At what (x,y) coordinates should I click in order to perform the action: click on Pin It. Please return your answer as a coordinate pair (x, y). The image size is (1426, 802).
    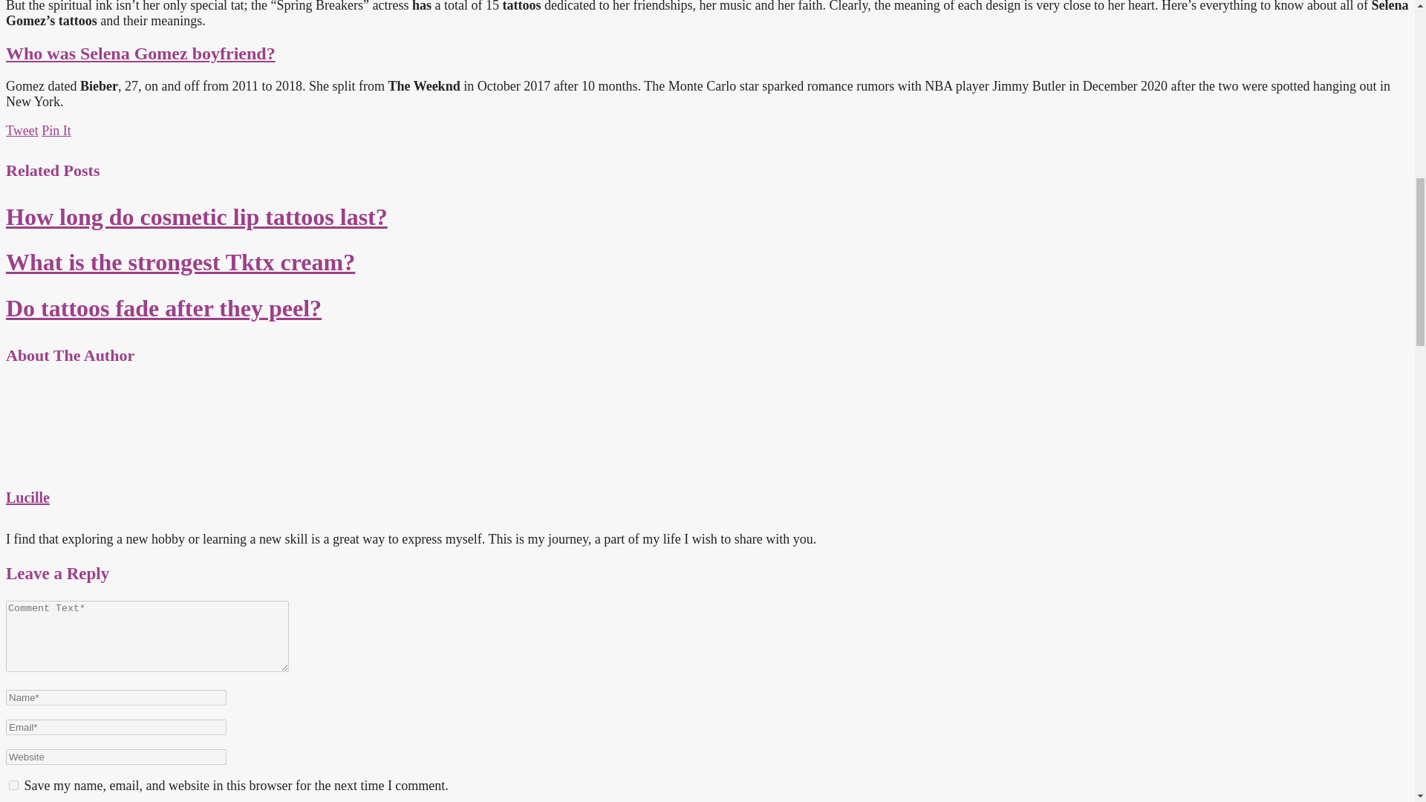
    Looking at the image, I should click on (56, 131).